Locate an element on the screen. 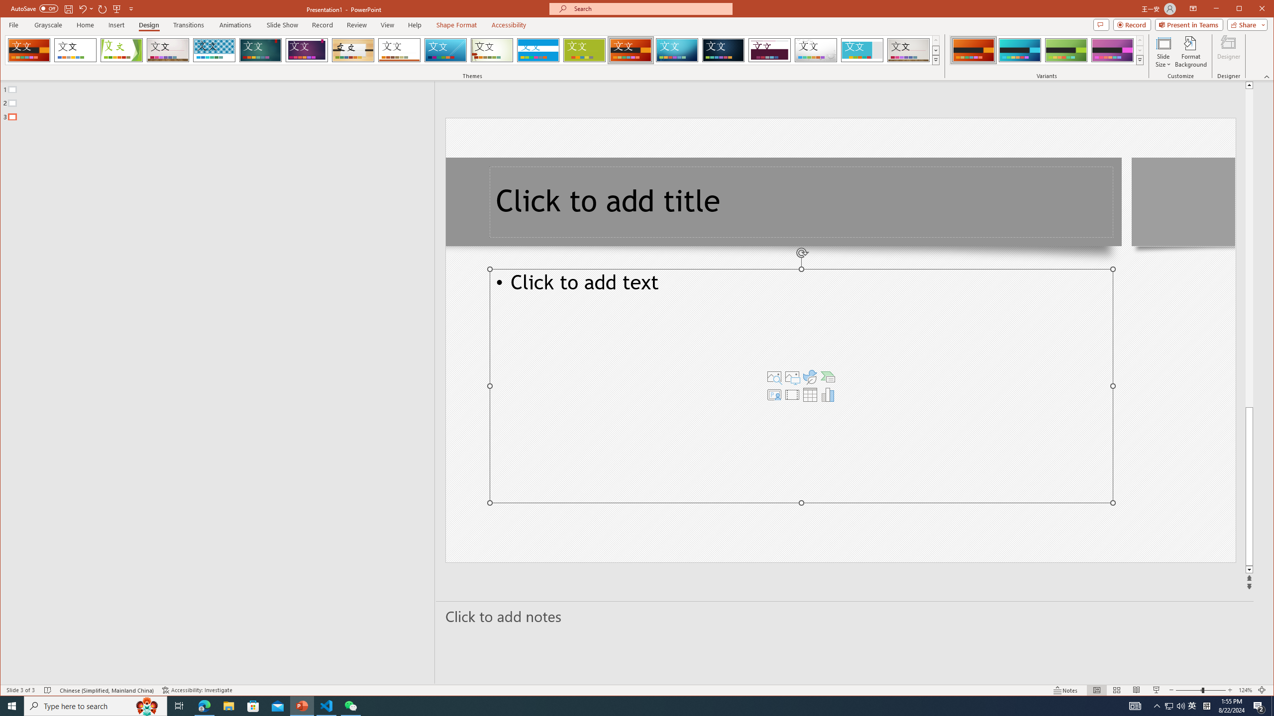 The image size is (1274, 716). Ion Boardroom is located at coordinates (307, 50).